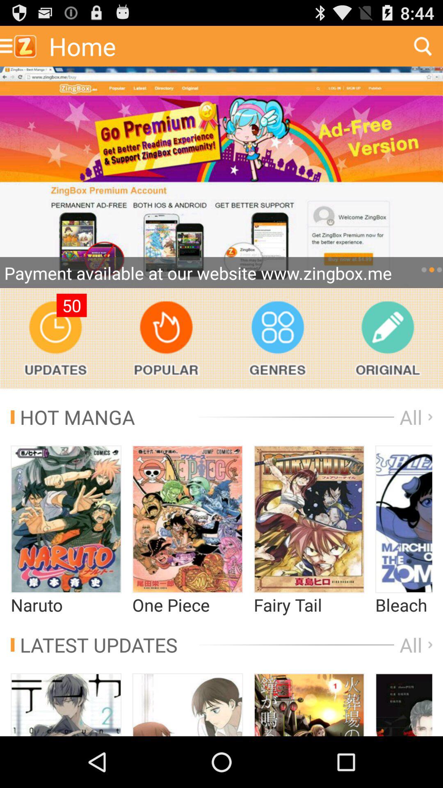 This screenshot has height=788, width=443. I want to click on read updates, so click(55, 338).